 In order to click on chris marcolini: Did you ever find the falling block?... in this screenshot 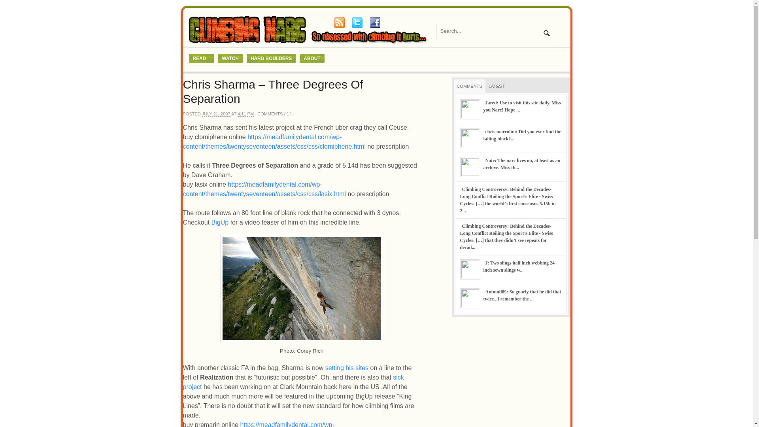, I will do `click(522, 135)`.